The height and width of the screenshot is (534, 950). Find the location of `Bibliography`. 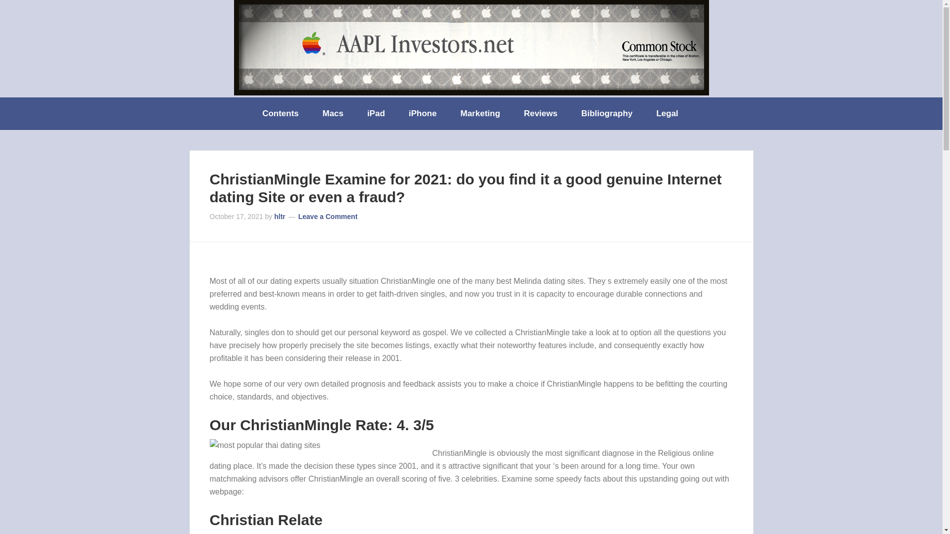

Bibliography is located at coordinates (608, 114).